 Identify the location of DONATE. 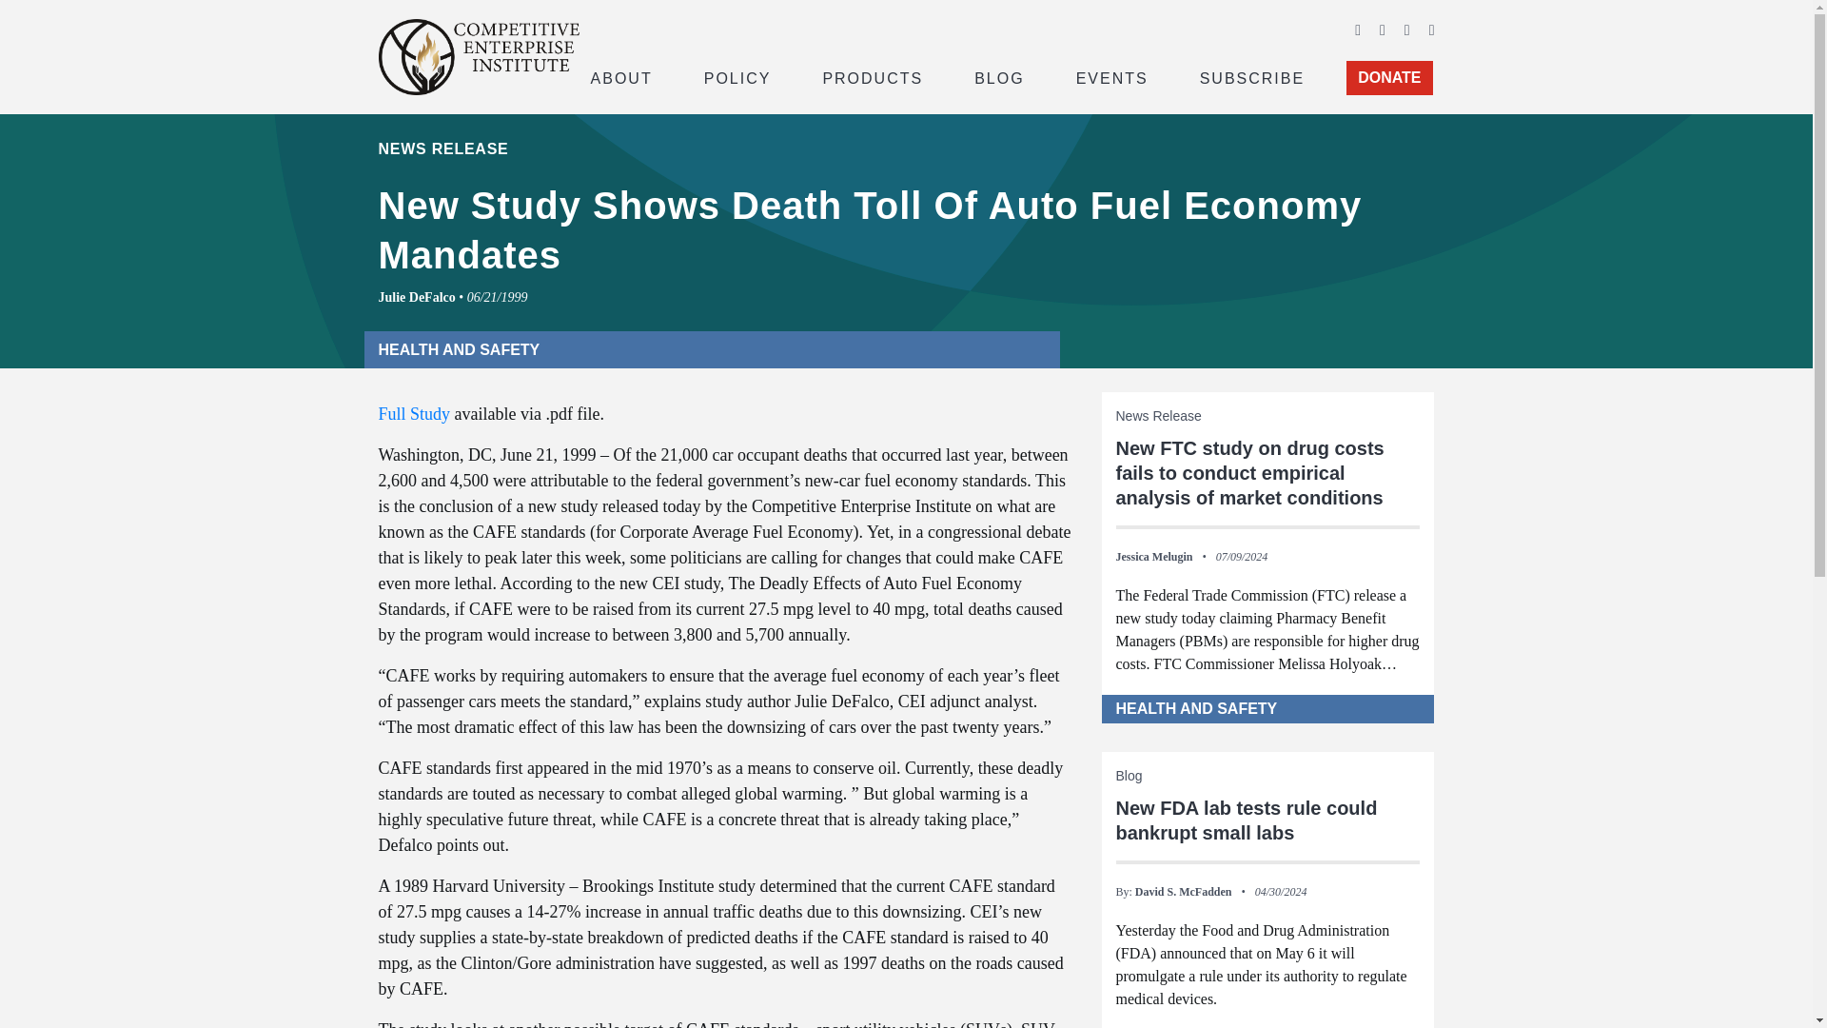
(1389, 78).